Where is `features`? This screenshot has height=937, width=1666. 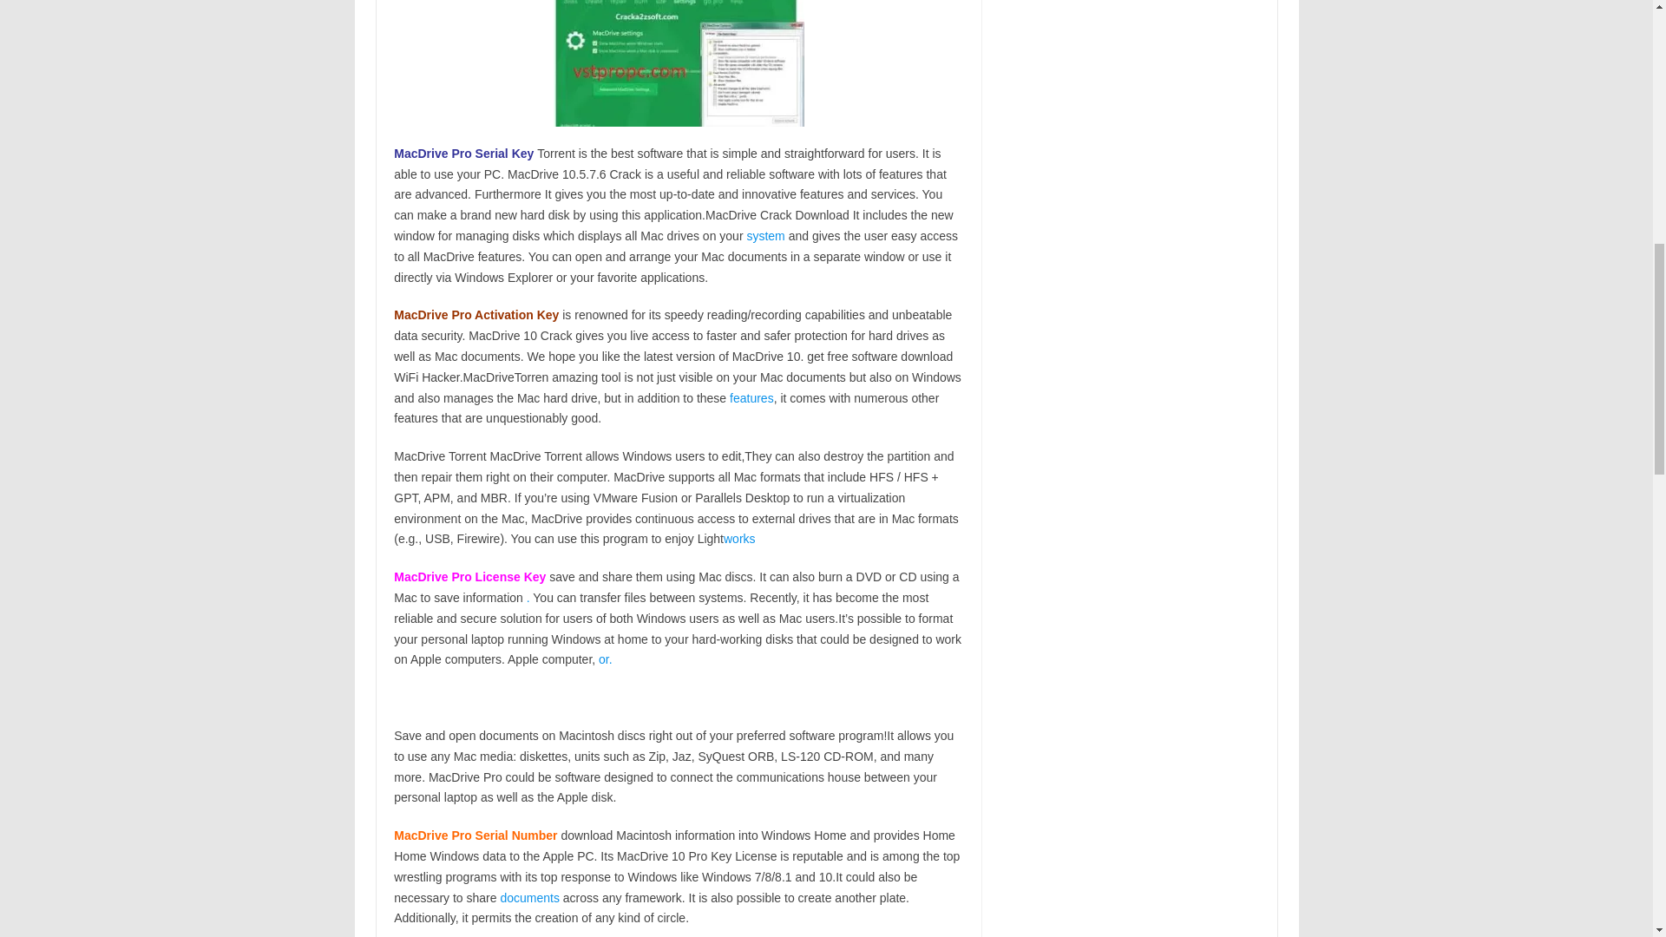 features is located at coordinates (751, 397).